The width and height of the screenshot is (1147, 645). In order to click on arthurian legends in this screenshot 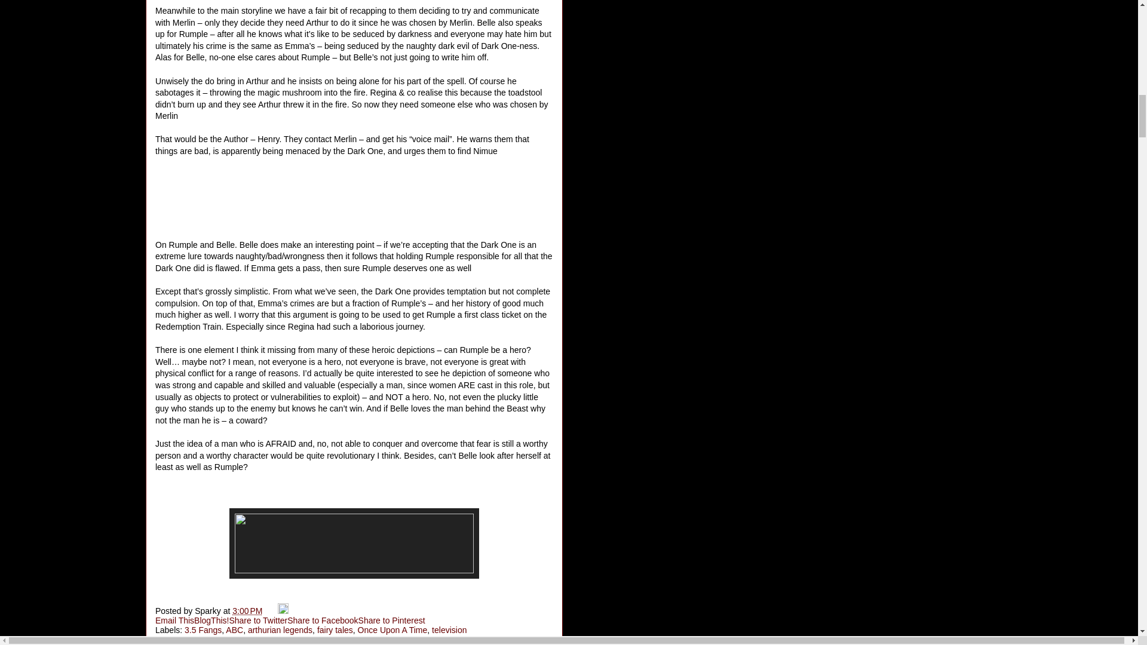, I will do `click(280, 629)`.